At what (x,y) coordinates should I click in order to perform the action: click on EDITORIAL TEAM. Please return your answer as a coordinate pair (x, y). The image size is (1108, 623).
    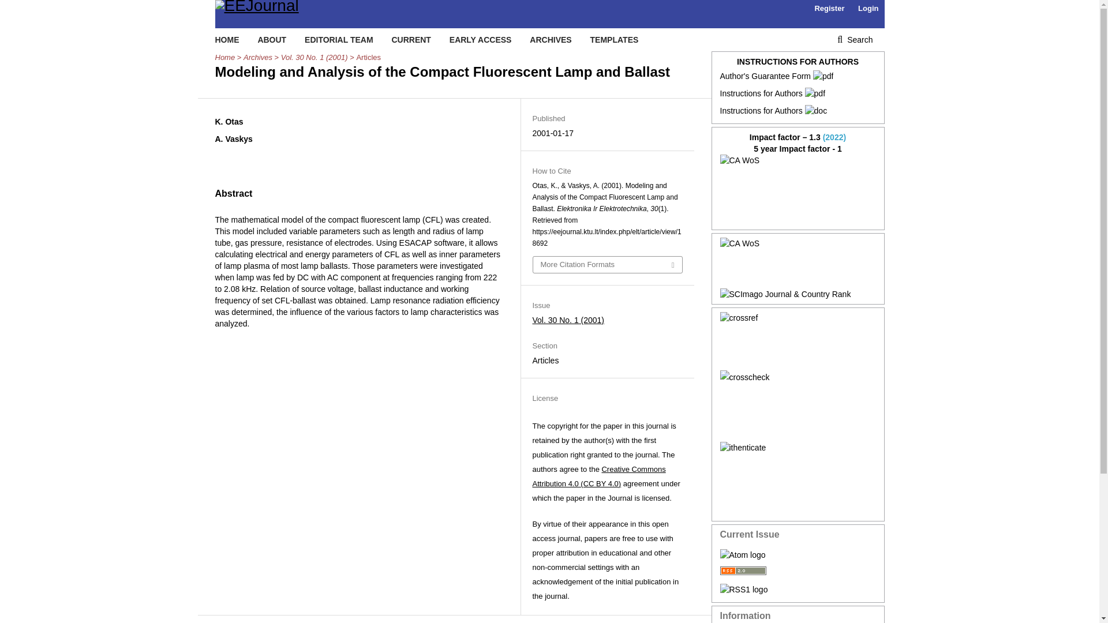
    Looking at the image, I should click on (339, 39).